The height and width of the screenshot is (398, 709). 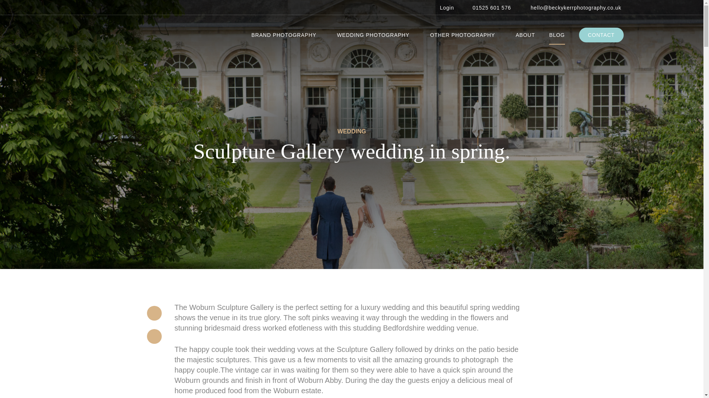 I want to click on CONTACT, so click(x=601, y=35).